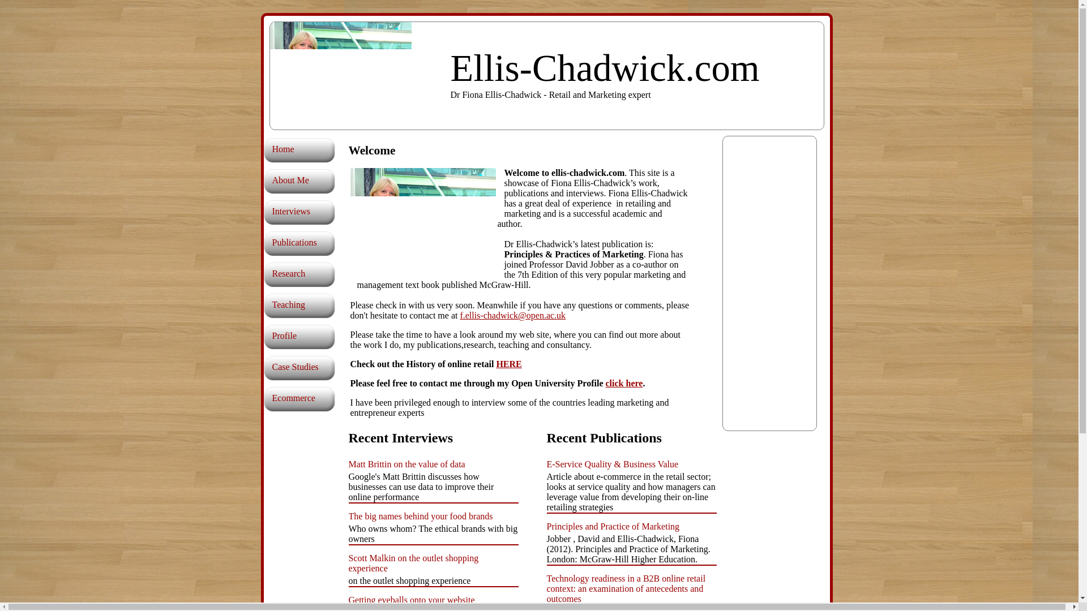  What do you see at coordinates (421, 516) in the screenshot?
I see `The big names behind your food brands` at bounding box center [421, 516].